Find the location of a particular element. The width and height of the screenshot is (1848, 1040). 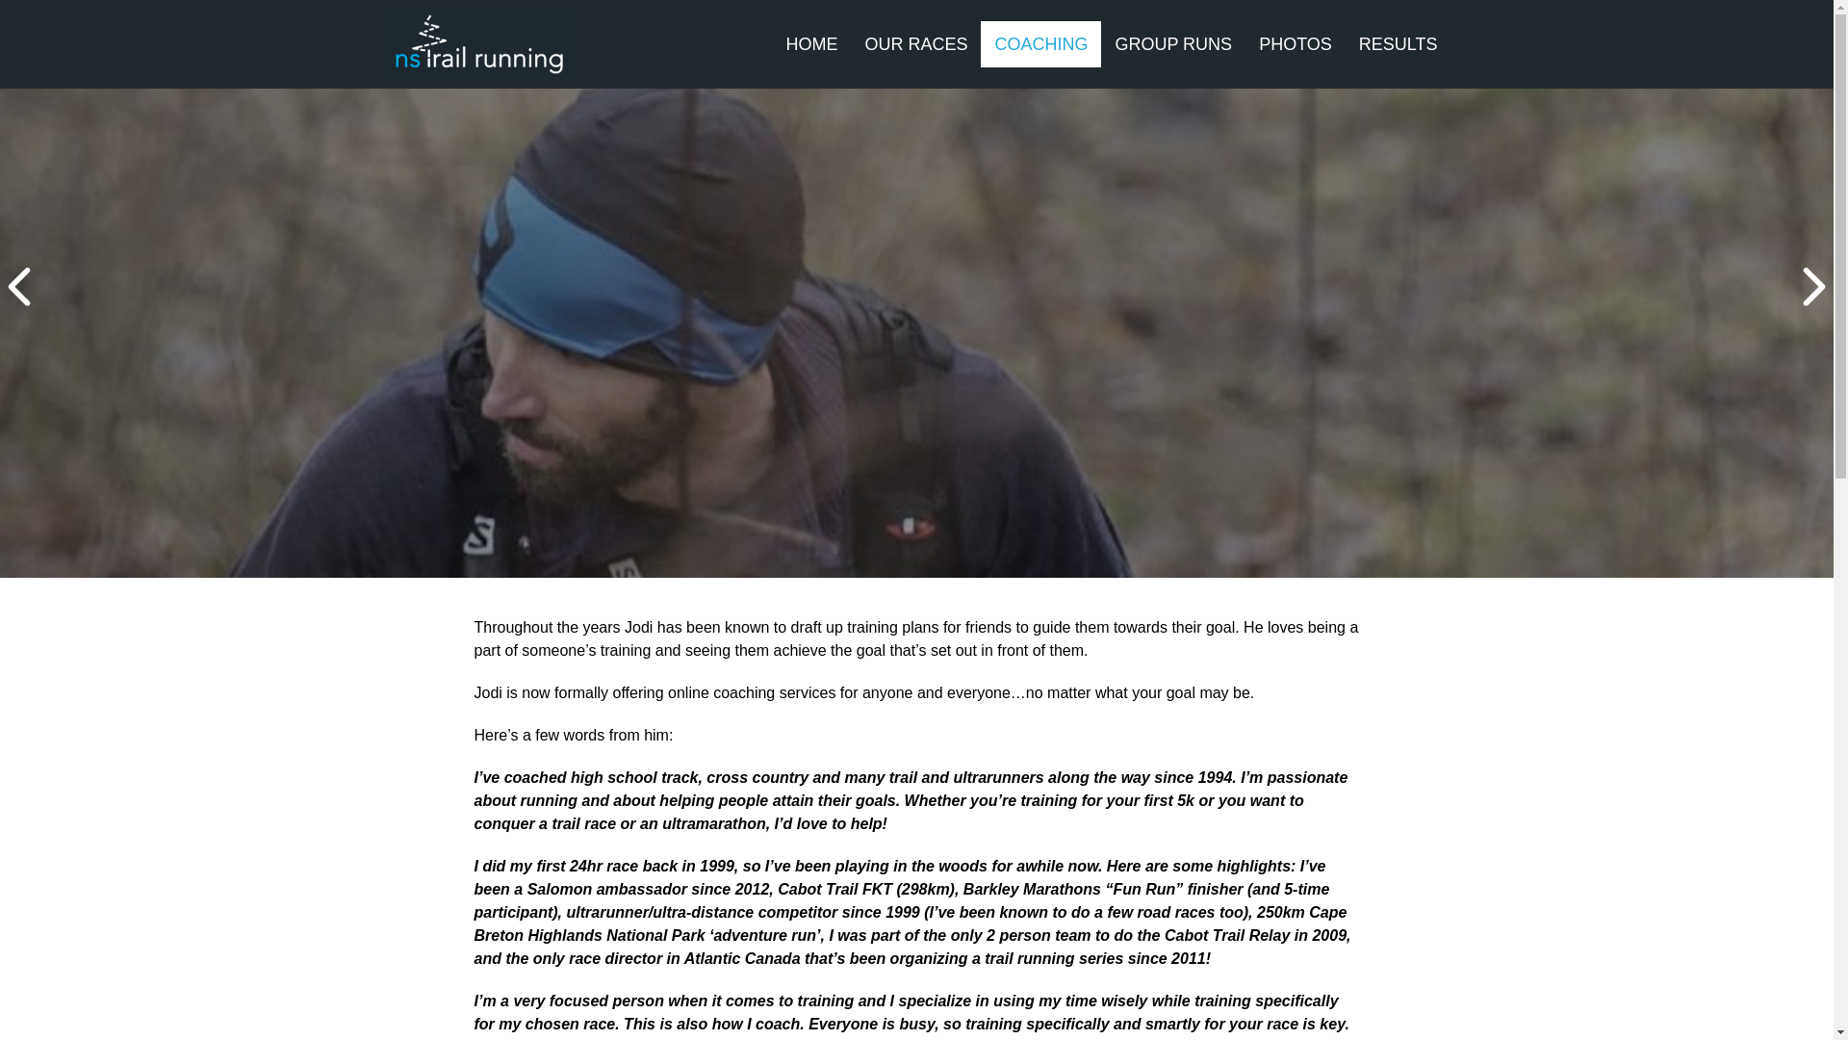

OUR RACES is located at coordinates (915, 44).